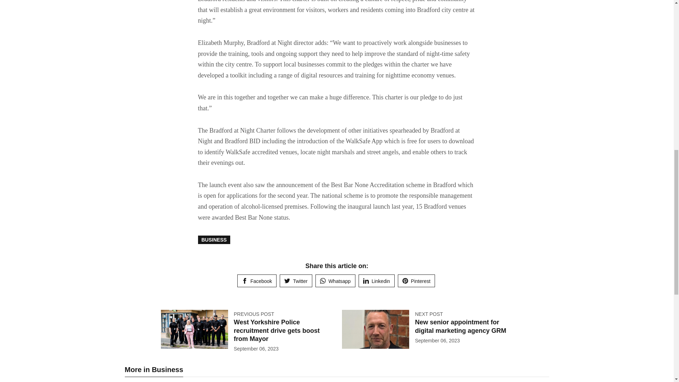 The height and width of the screenshot is (382, 679). I want to click on NEXT POST, so click(429, 314).